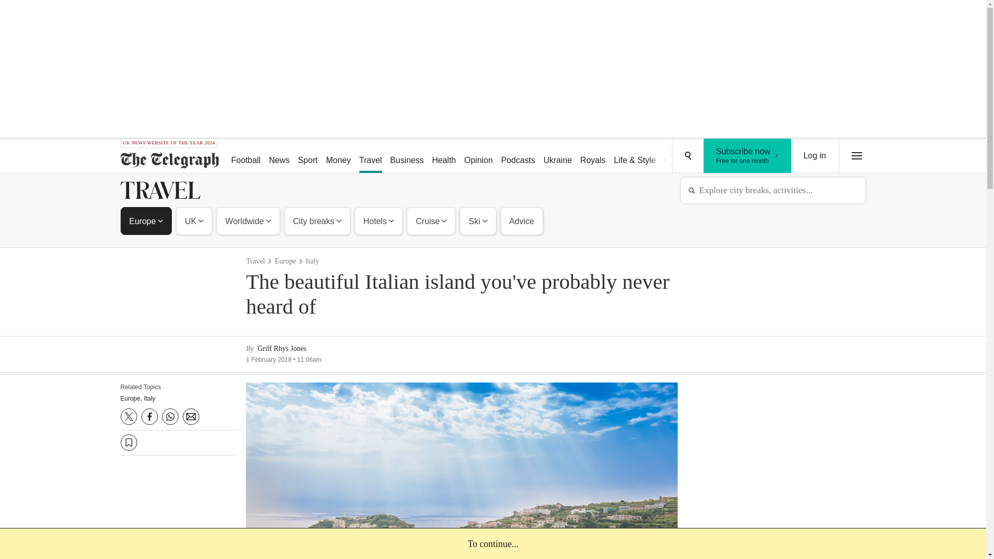 This screenshot has width=994, height=559. I want to click on News, so click(279, 156).